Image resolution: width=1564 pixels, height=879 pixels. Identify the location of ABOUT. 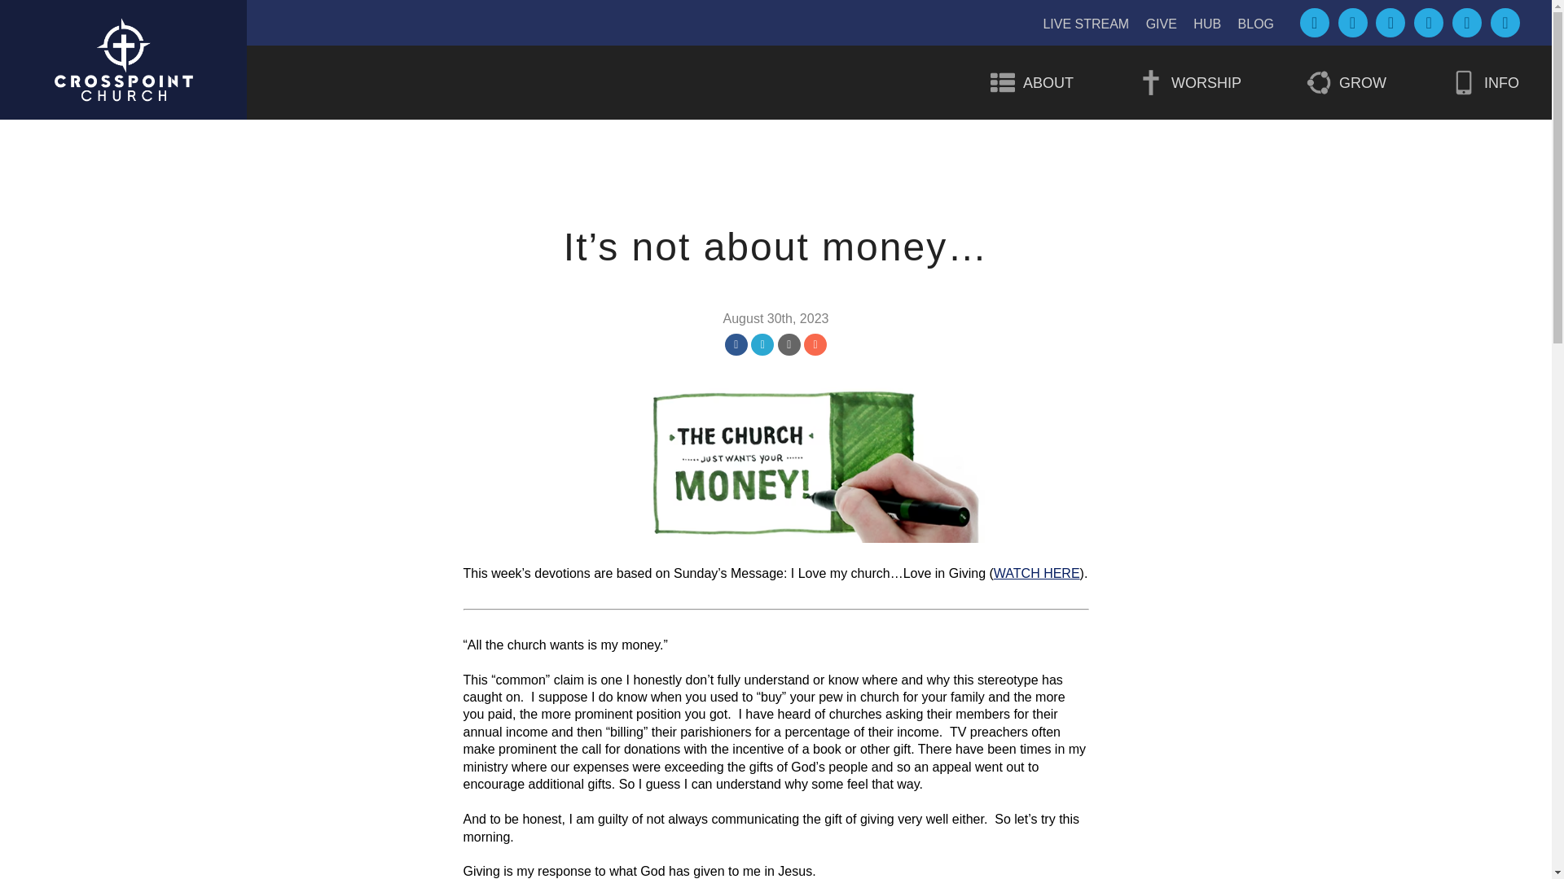
(1031, 82).